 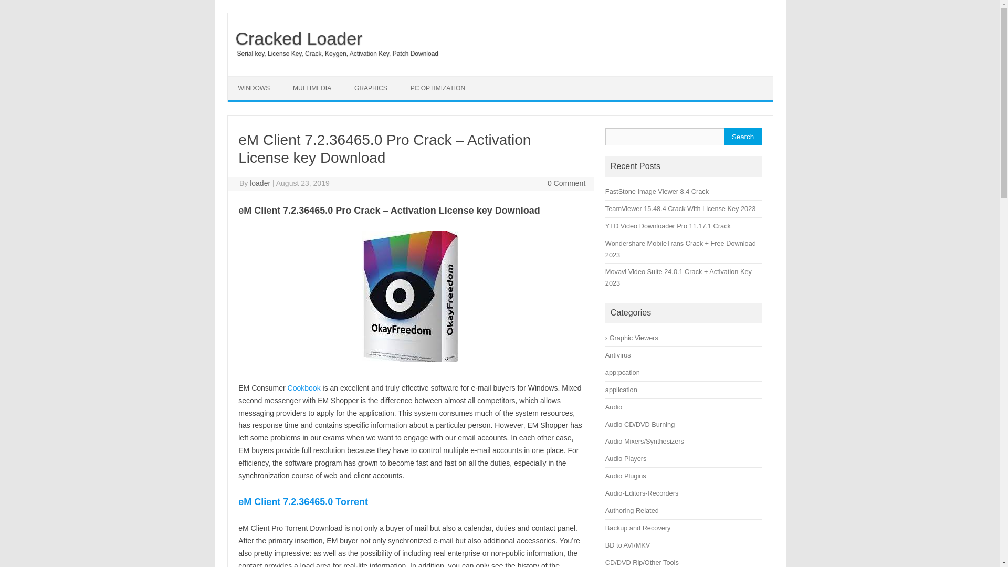 What do you see at coordinates (295, 38) in the screenshot?
I see `Cracked Loader` at bounding box center [295, 38].